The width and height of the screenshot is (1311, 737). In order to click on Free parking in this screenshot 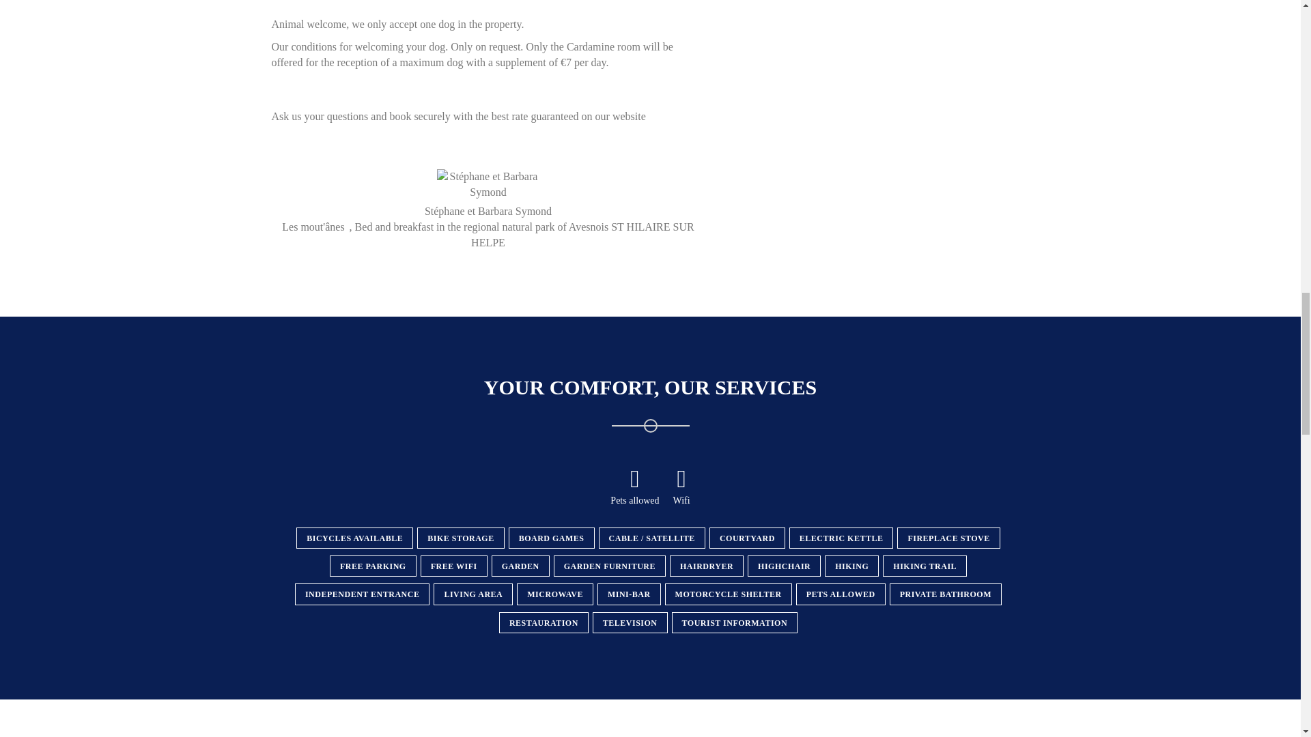, I will do `click(373, 566)`.